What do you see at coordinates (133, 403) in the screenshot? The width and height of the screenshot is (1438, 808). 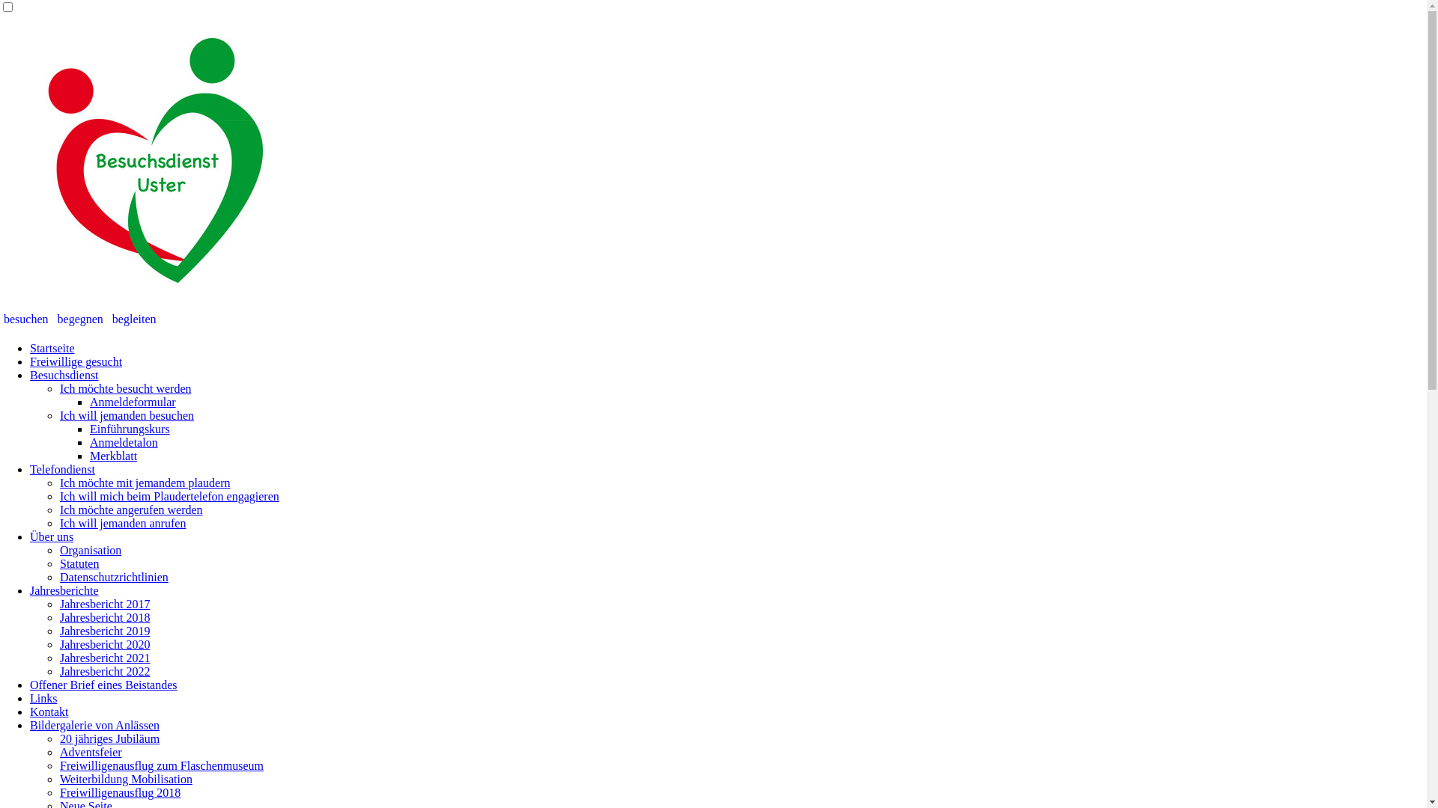 I see `Anmeldeformular` at bounding box center [133, 403].